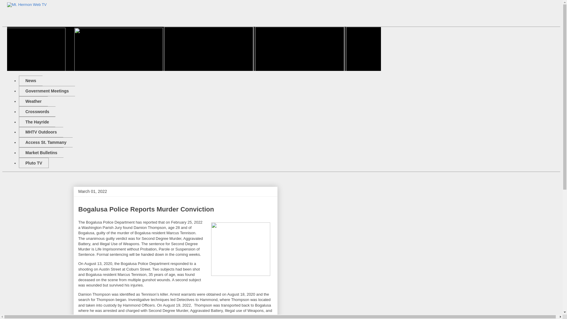 The image size is (567, 319). Describe the element at coordinates (41, 132) in the screenshot. I see `MHTV Outdoors` at that location.